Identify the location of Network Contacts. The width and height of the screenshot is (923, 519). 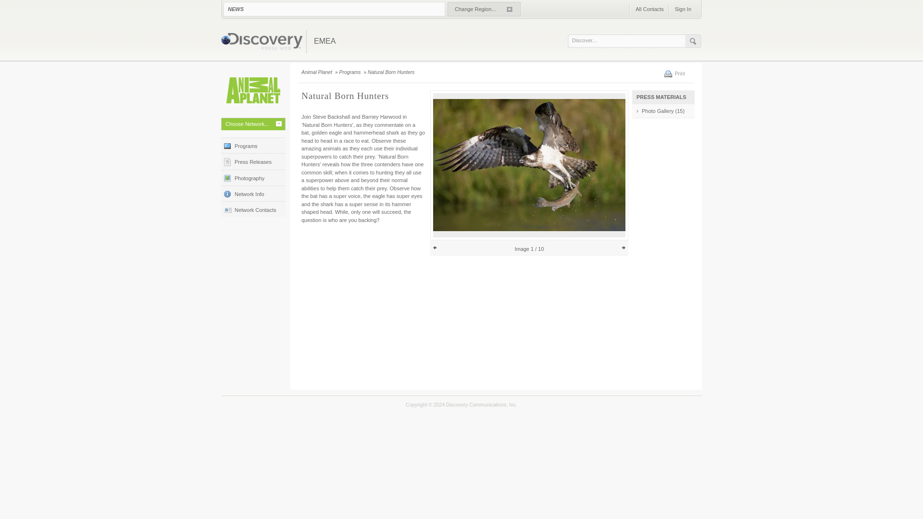
(253, 210).